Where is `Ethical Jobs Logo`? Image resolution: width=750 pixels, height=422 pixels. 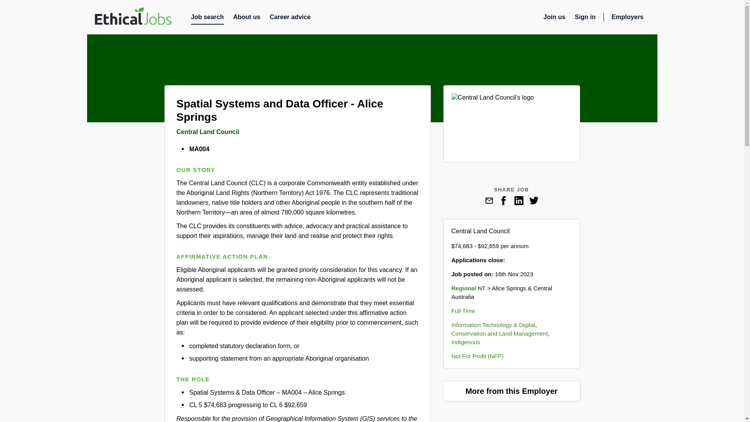
Ethical Jobs Logo is located at coordinates (132, 17).